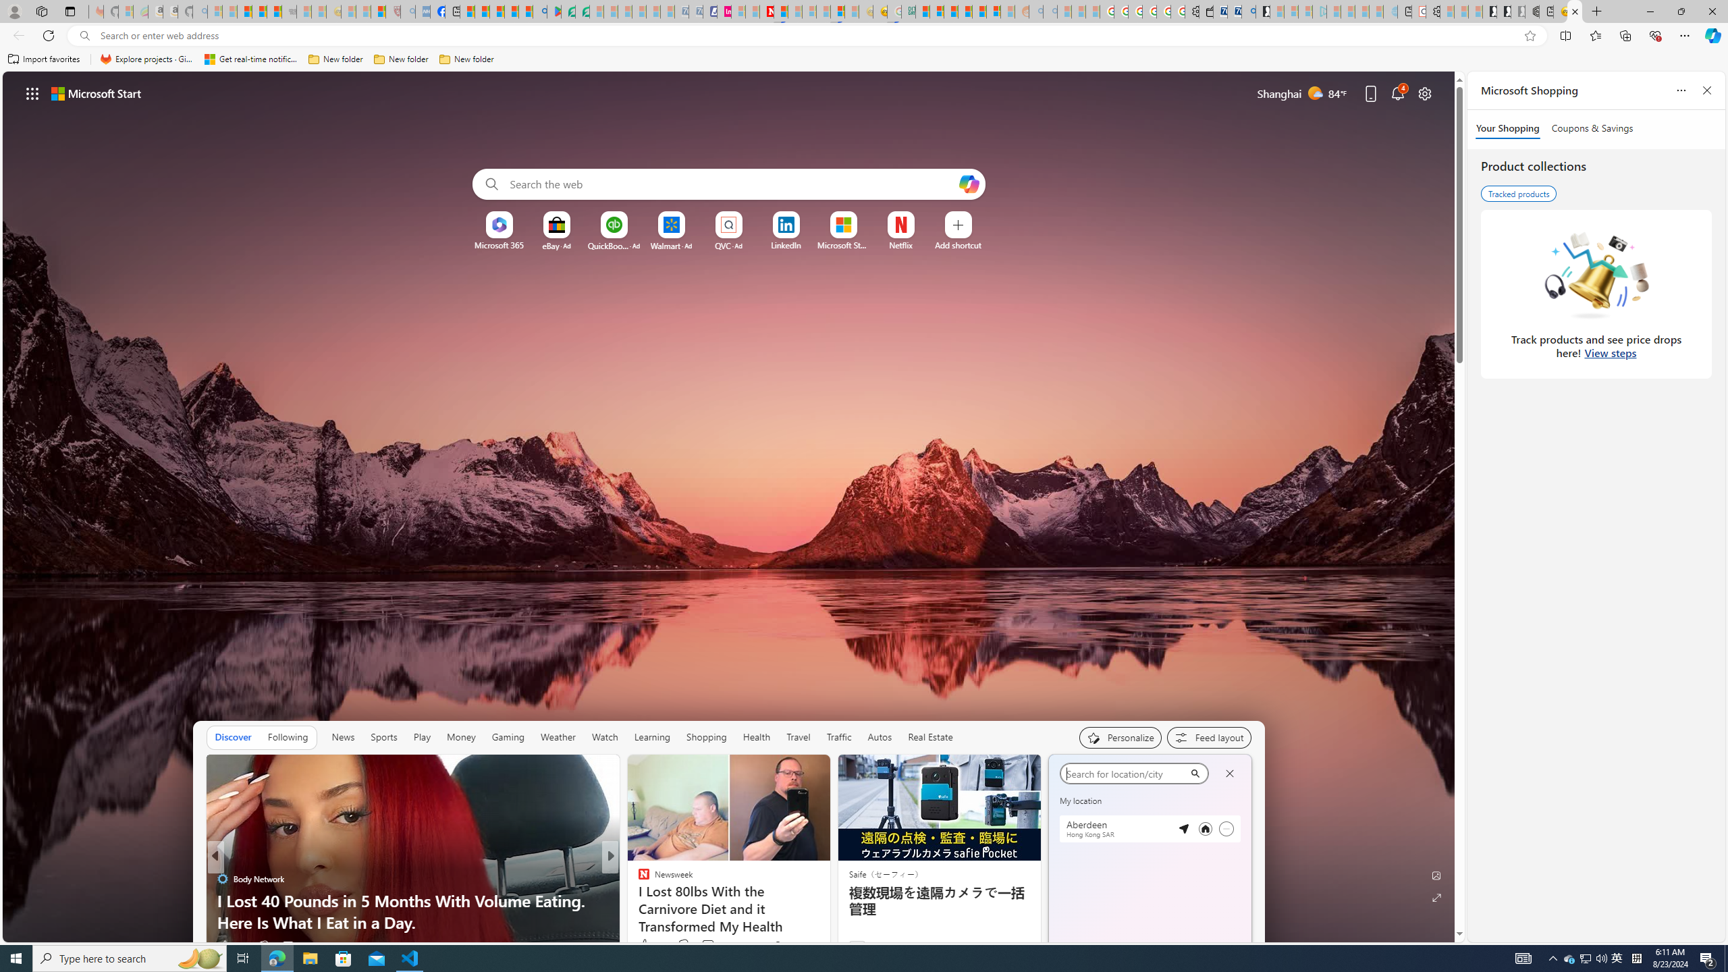 This screenshot has height=972, width=1728. What do you see at coordinates (44, 59) in the screenshot?
I see `Import favorites` at bounding box center [44, 59].